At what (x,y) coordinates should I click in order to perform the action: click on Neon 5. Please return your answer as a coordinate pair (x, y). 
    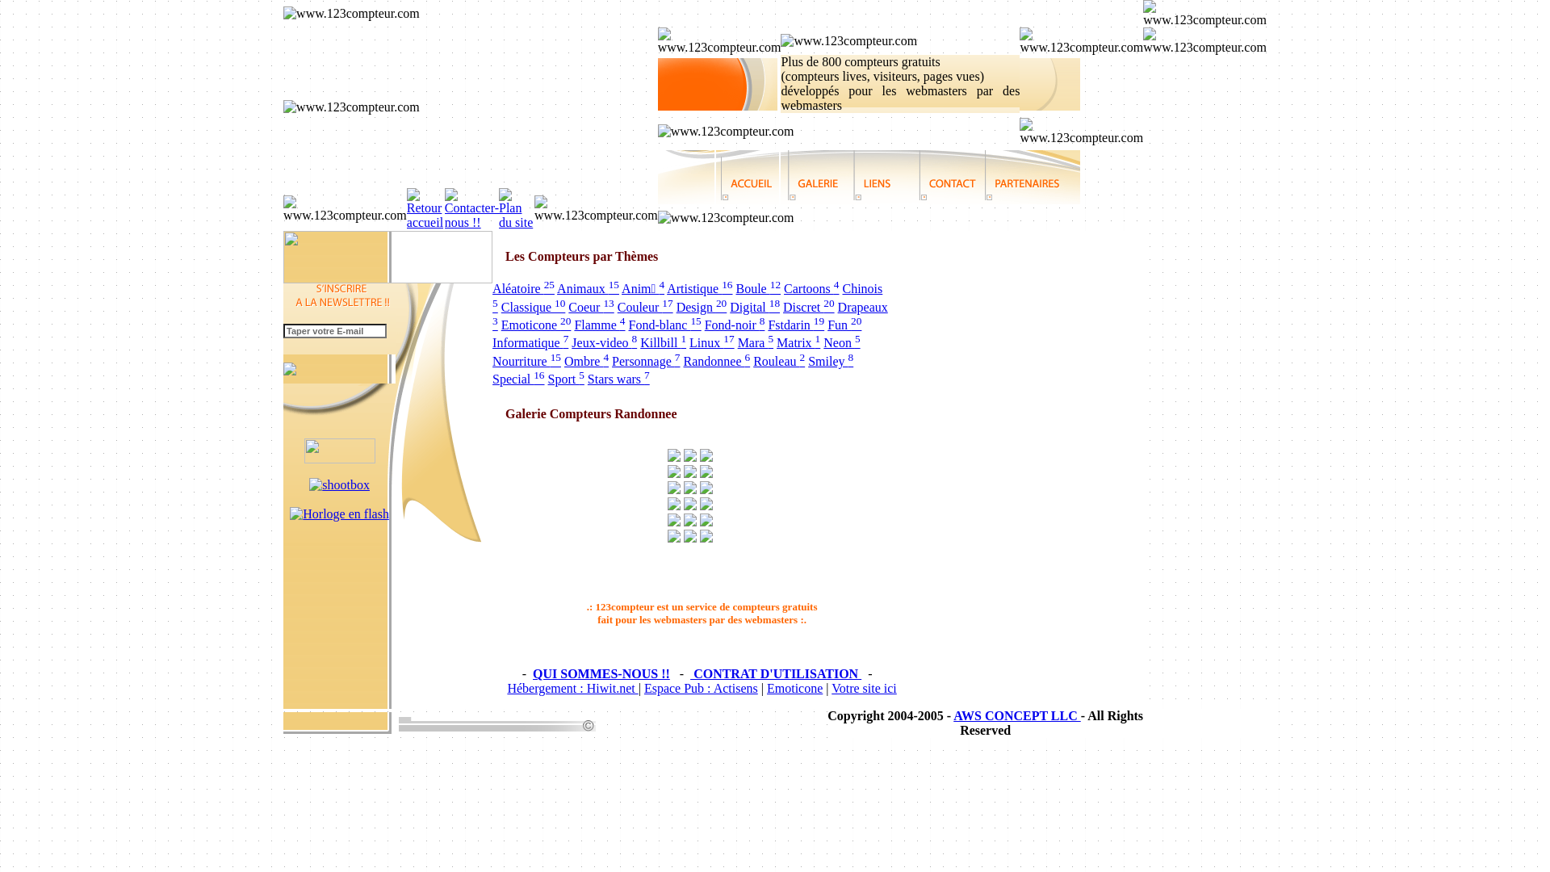
    Looking at the image, I should click on (841, 342).